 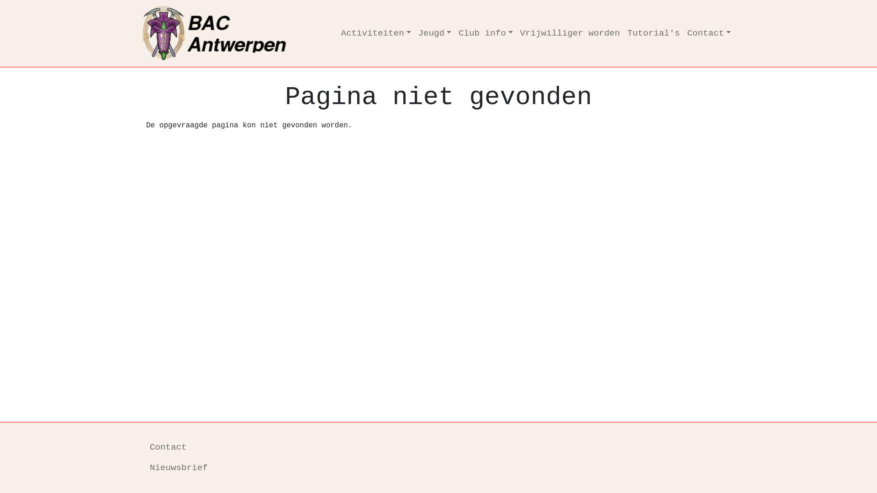 I want to click on Nieuwsbrief, so click(x=438, y=468).